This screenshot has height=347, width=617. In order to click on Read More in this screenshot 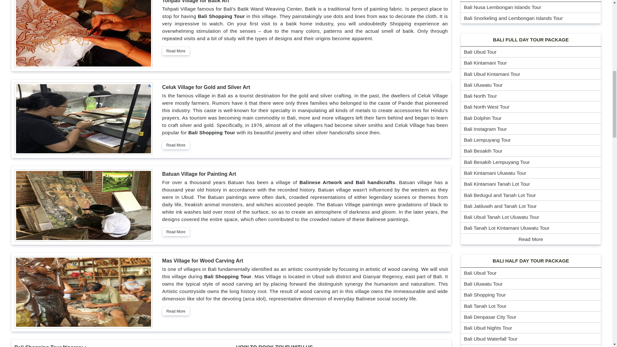, I will do `click(175, 51)`.